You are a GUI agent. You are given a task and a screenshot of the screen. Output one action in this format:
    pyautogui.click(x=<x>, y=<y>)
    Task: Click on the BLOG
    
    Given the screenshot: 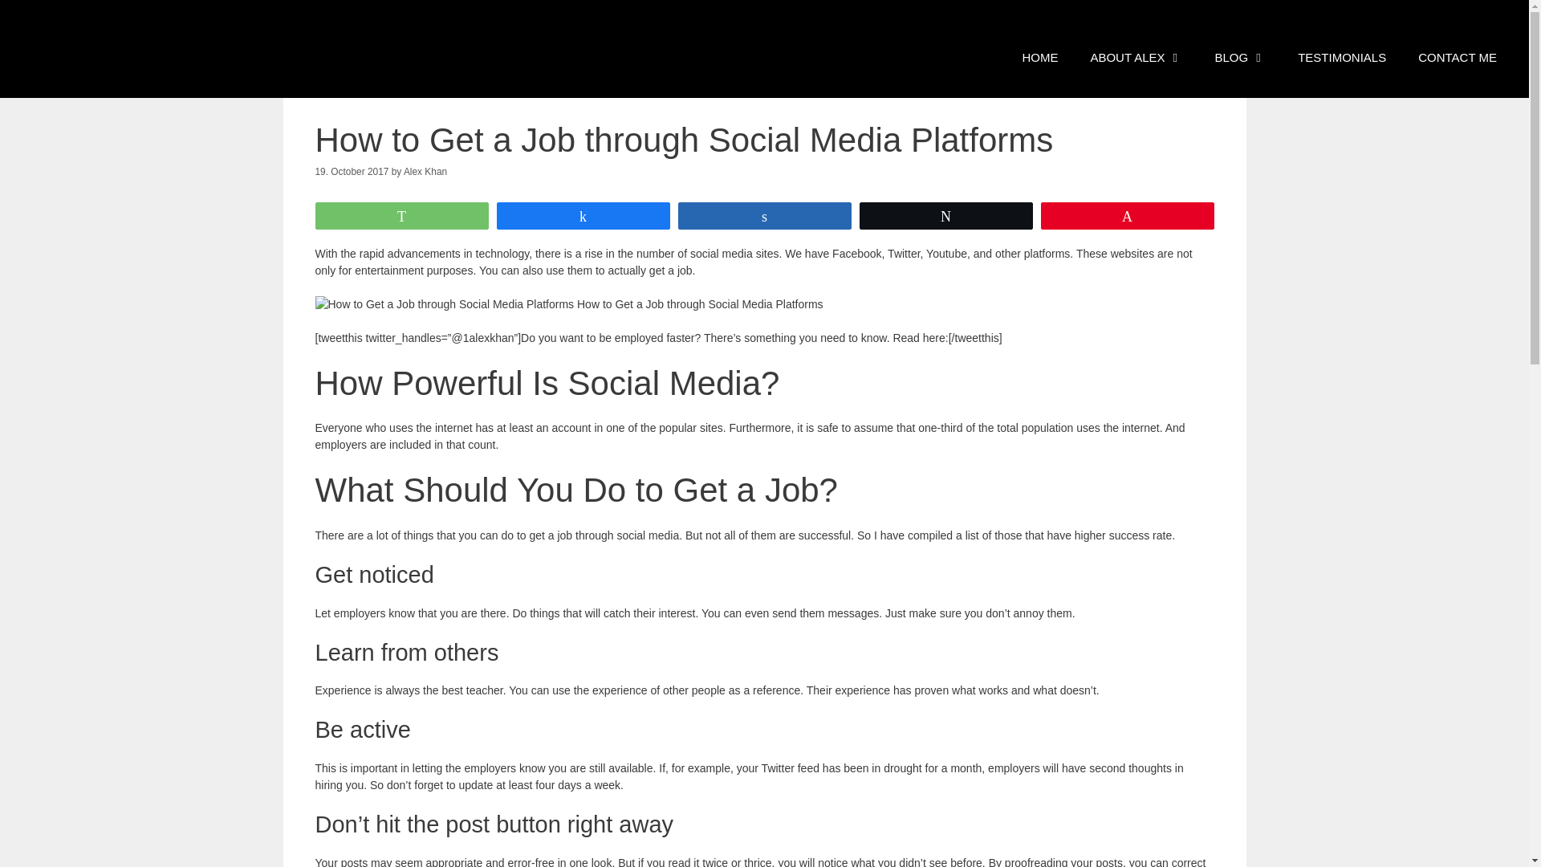 What is the action you would take?
    pyautogui.click(x=1240, y=58)
    